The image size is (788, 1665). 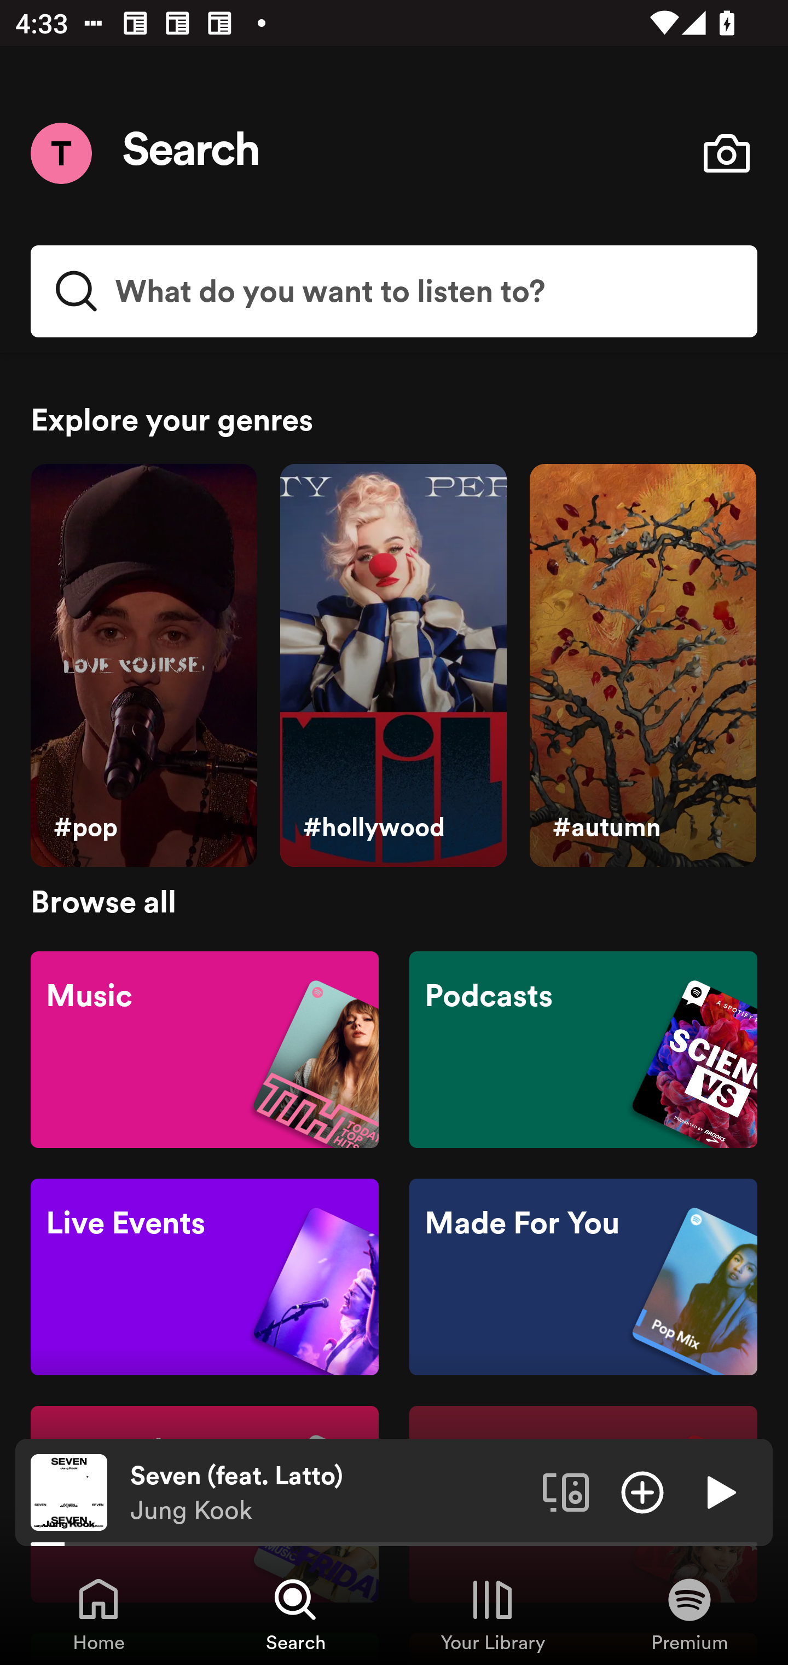 I want to click on Search, so click(x=192, y=153).